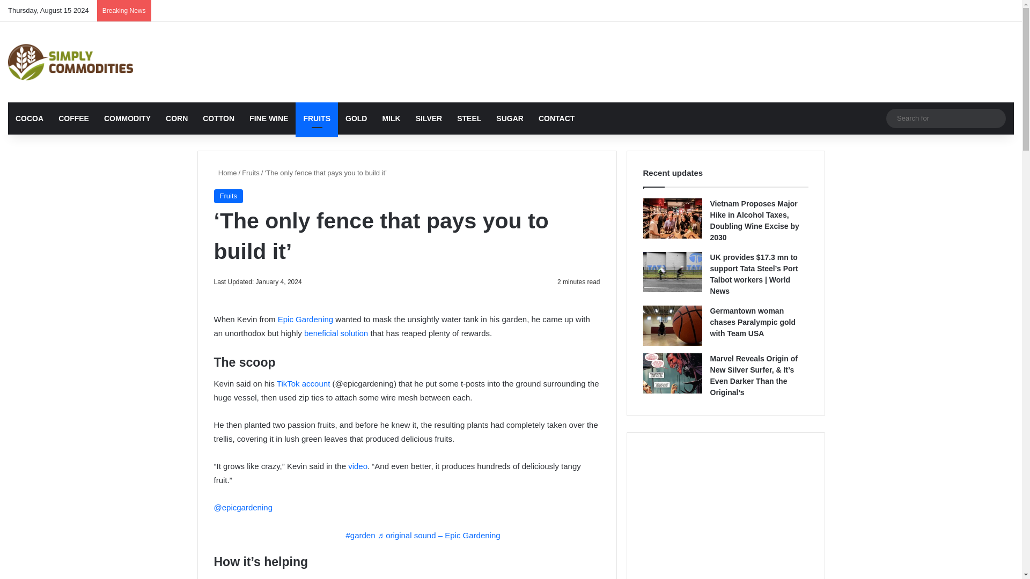 The width and height of the screenshot is (1030, 579). I want to click on STEEL, so click(469, 118).